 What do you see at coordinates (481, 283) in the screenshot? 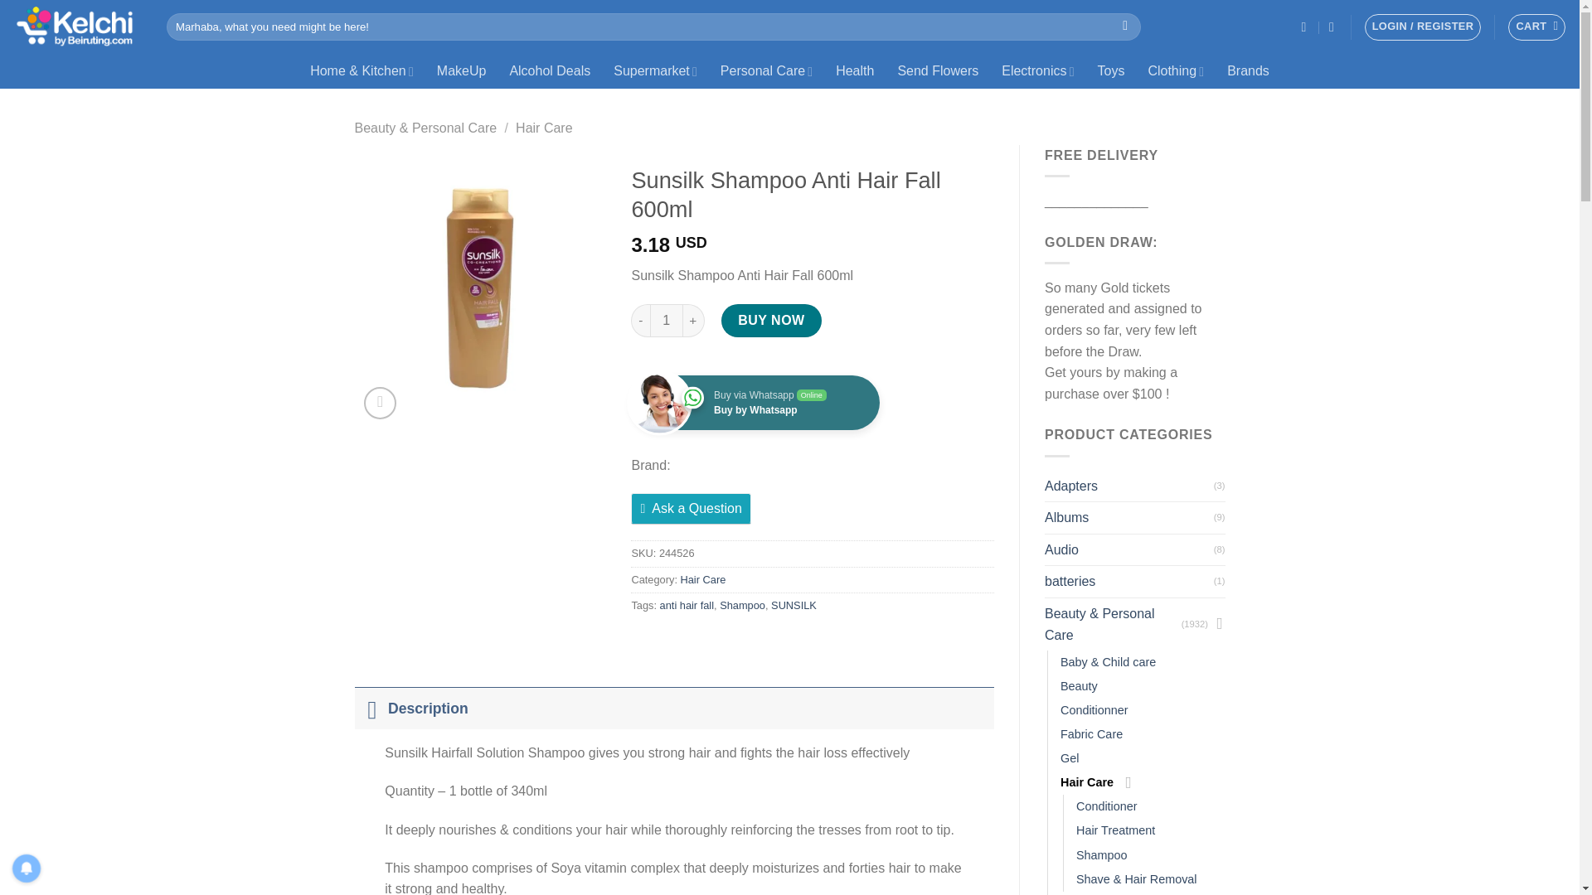
I see `Sunsilk Shampoo Anti Hair Fall 600ml` at bounding box center [481, 283].